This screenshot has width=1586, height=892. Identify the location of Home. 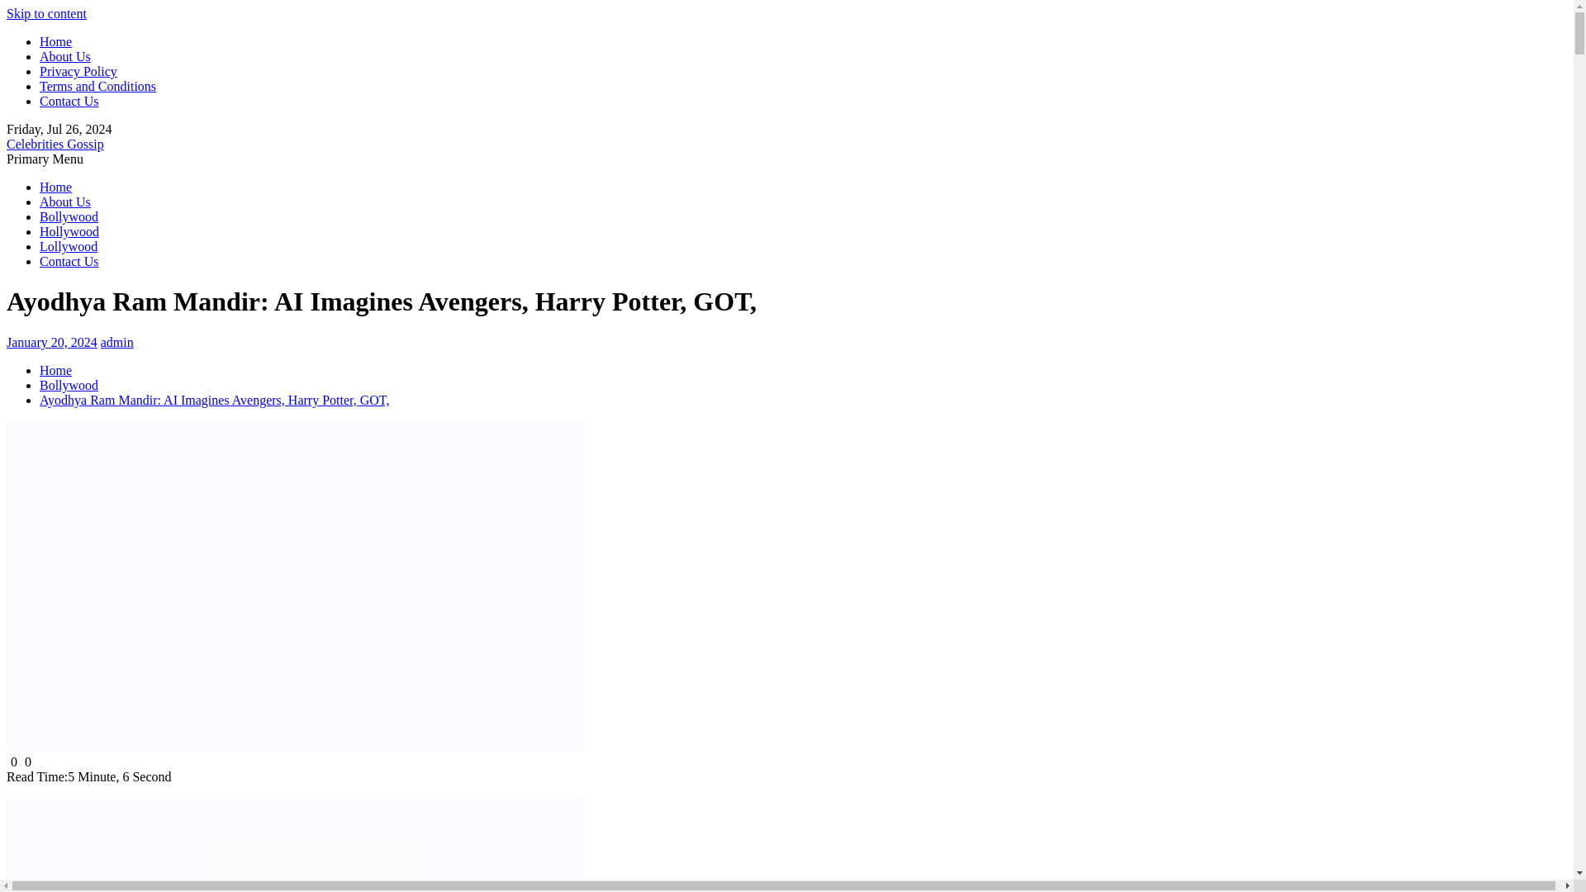
(55, 41).